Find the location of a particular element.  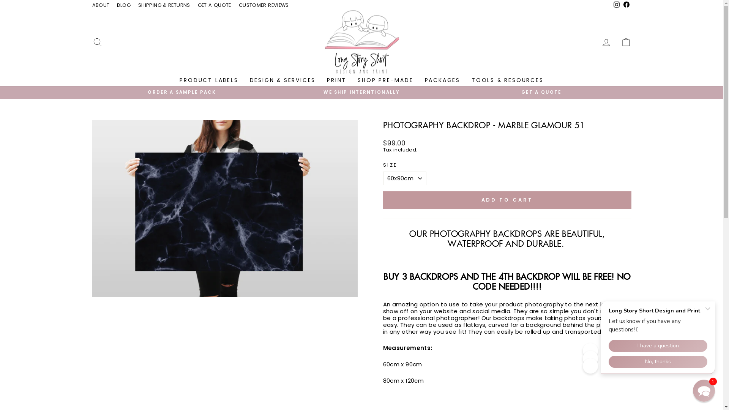

PACKAGES is located at coordinates (443, 80).